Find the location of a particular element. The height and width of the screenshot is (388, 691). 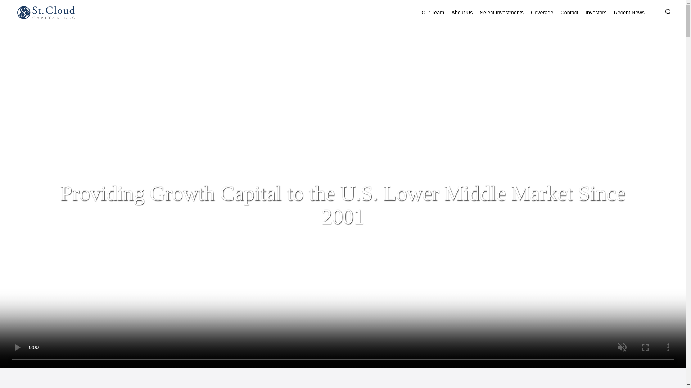

Select Investments is located at coordinates (501, 13).